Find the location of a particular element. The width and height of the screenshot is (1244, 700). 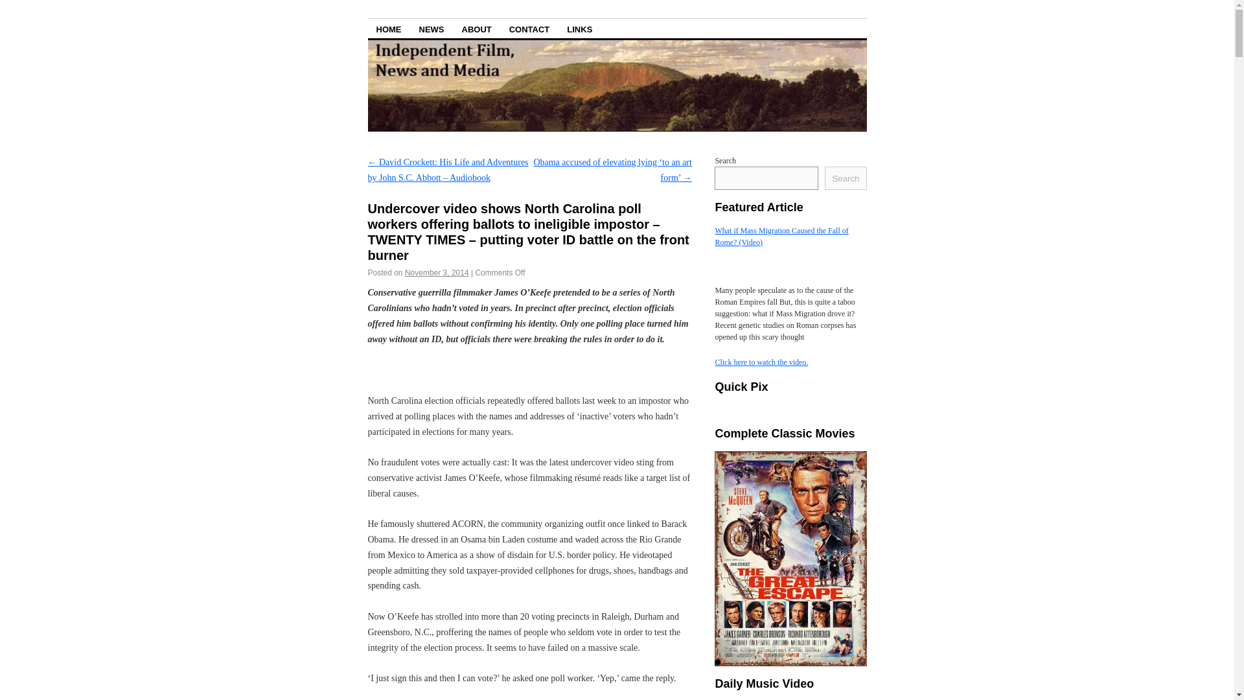

NEWS is located at coordinates (432, 29).